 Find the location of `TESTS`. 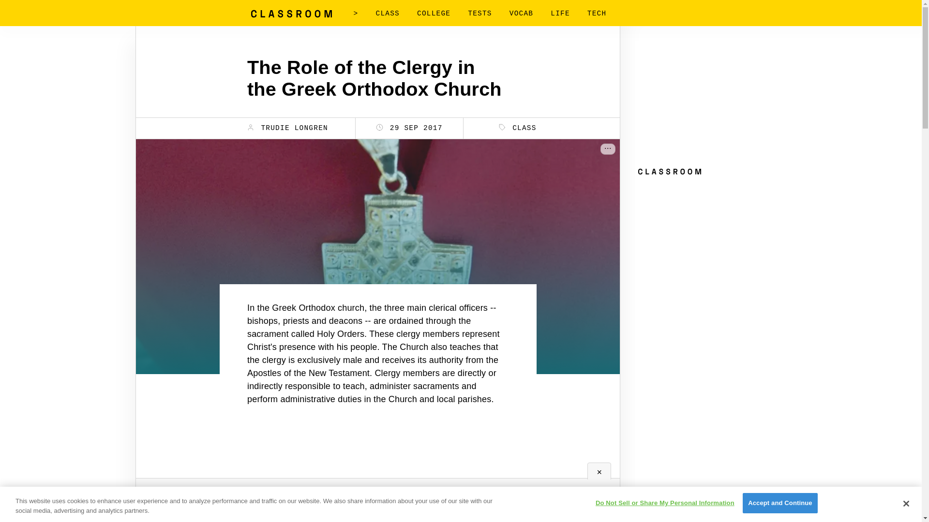

TESTS is located at coordinates (479, 14).